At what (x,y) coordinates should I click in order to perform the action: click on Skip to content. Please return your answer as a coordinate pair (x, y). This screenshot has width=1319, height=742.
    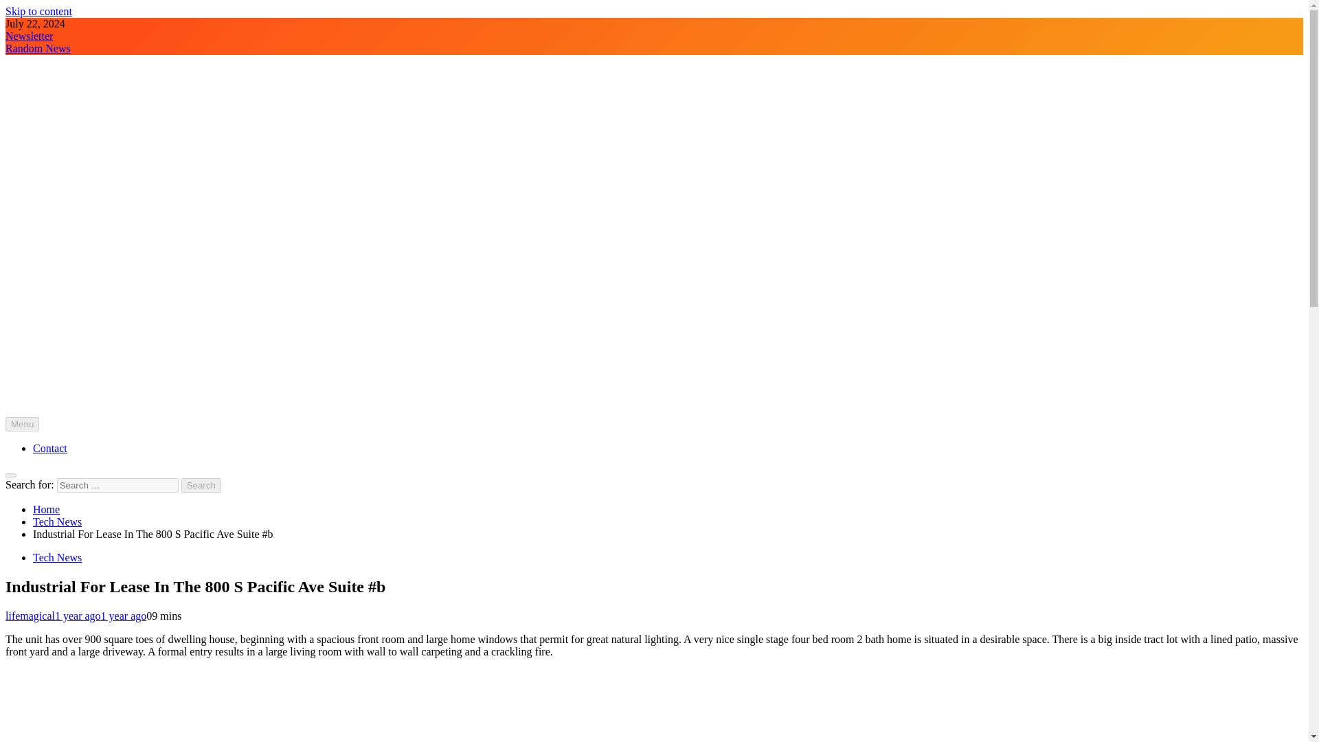
    Looking at the image, I should click on (38, 11).